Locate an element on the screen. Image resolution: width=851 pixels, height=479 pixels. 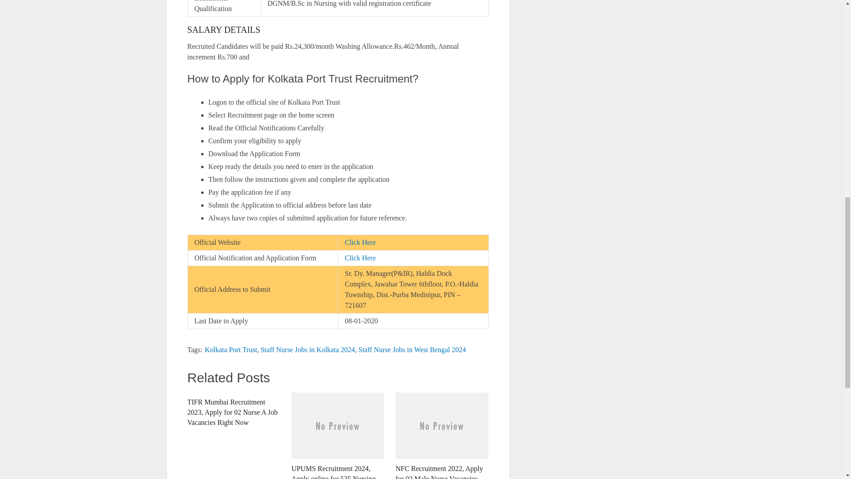
Click Here is located at coordinates (360, 258).